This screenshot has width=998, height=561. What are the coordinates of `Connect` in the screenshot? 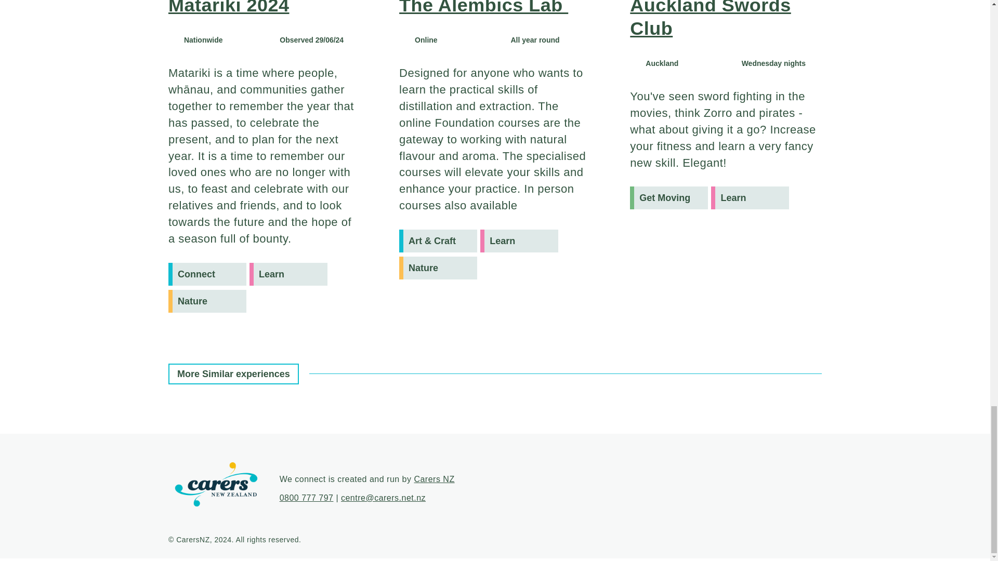 It's located at (207, 274).